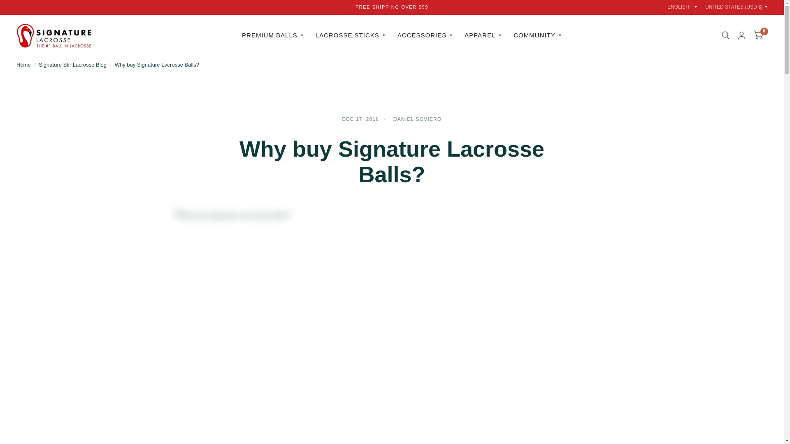 The width and height of the screenshot is (790, 444). What do you see at coordinates (425, 35) in the screenshot?
I see `ACCESSORIES` at bounding box center [425, 35].